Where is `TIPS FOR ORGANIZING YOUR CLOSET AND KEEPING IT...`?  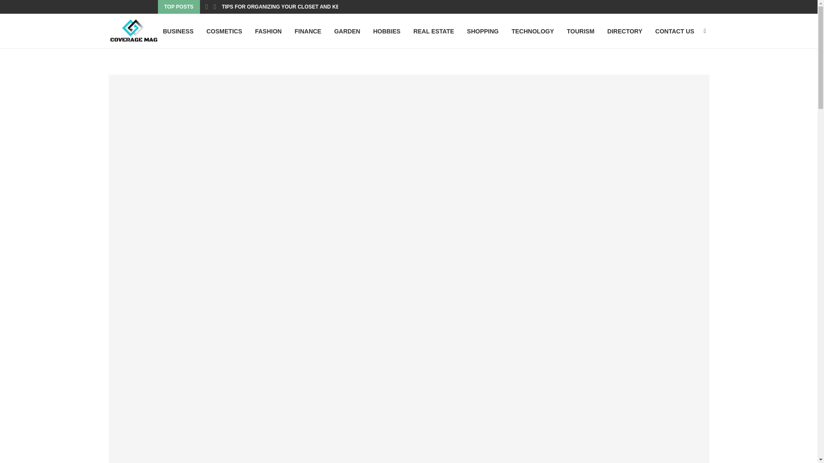 TIPS FOR ORGANIZING YOUR CLOSET AND KEEPING IT... is located at coordinates (293, 7).